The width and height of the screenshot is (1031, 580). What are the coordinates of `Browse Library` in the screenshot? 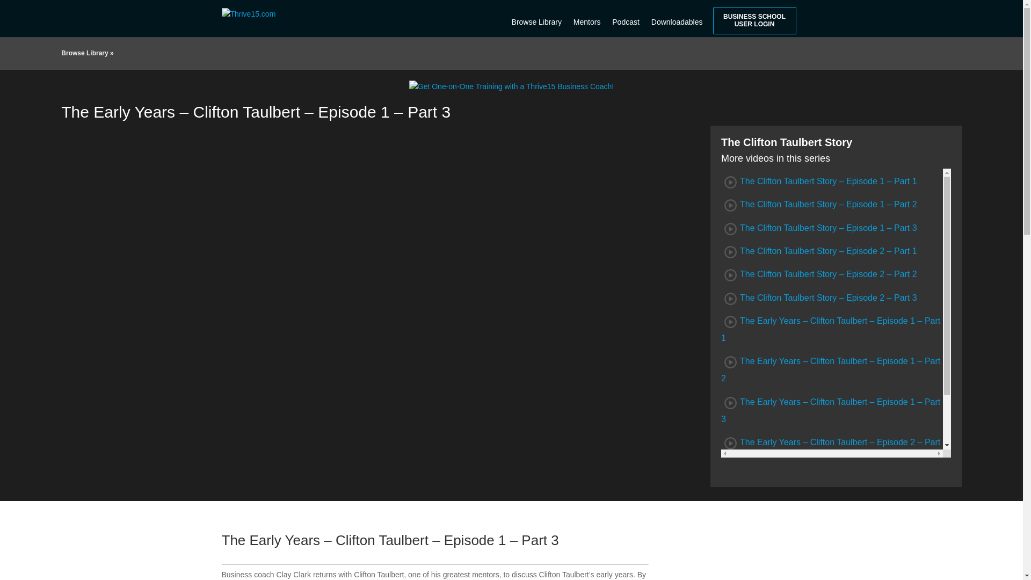 It's located at (84, 53).